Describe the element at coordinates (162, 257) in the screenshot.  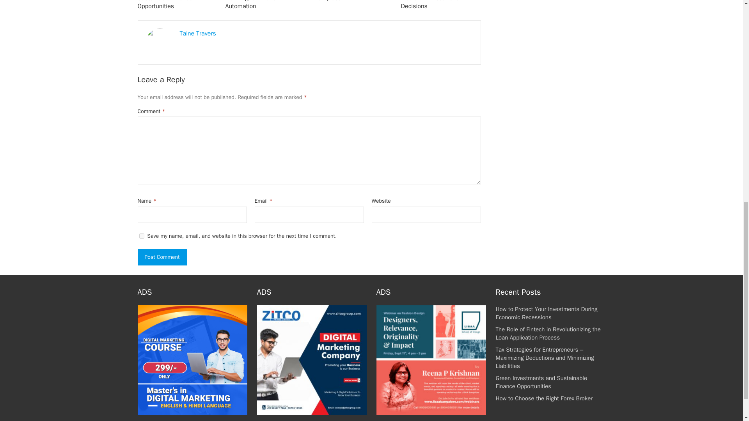
I see `Post Comment` at that location.